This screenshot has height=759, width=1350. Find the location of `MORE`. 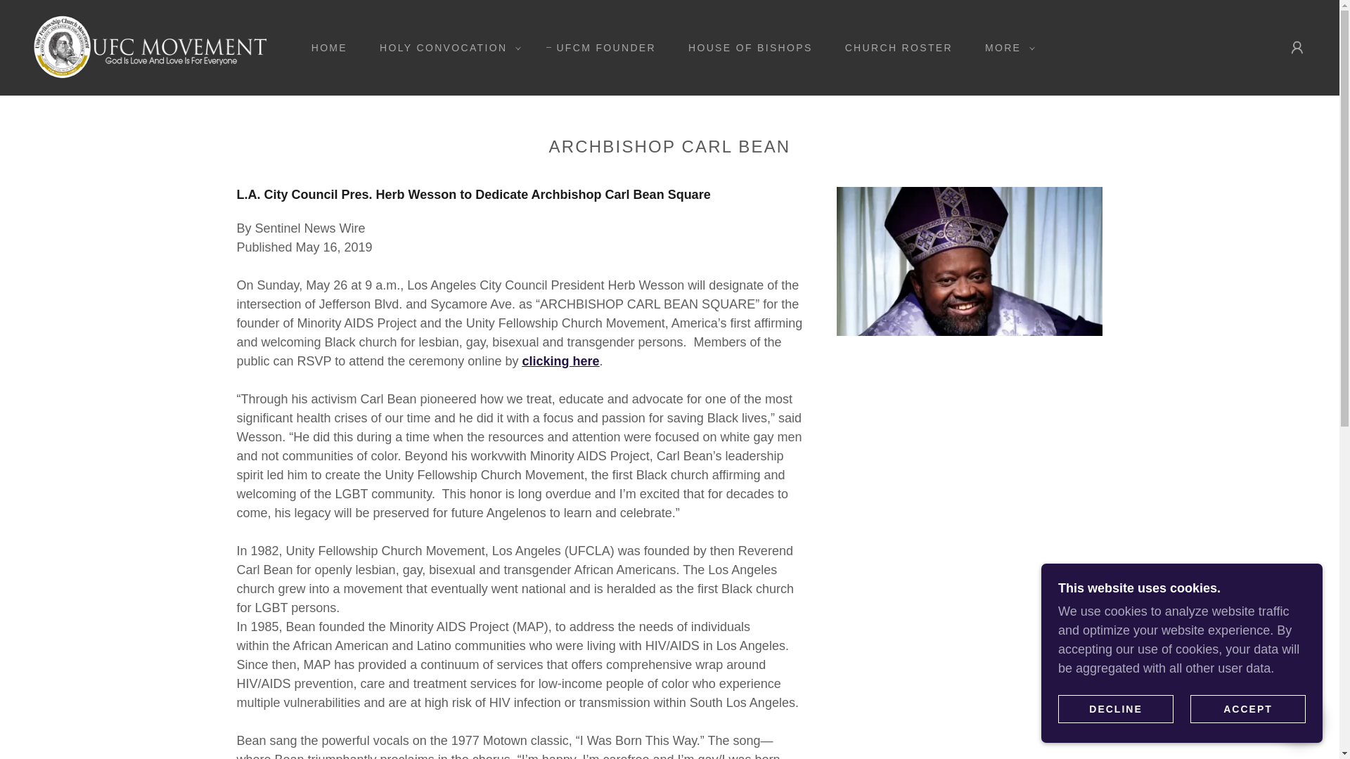

MORE is located at coordinates (1006, 48).